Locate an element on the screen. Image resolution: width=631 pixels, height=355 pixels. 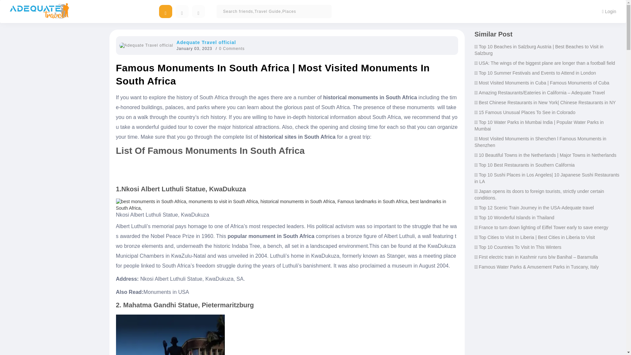
Login is located at coordinates (609, 11).